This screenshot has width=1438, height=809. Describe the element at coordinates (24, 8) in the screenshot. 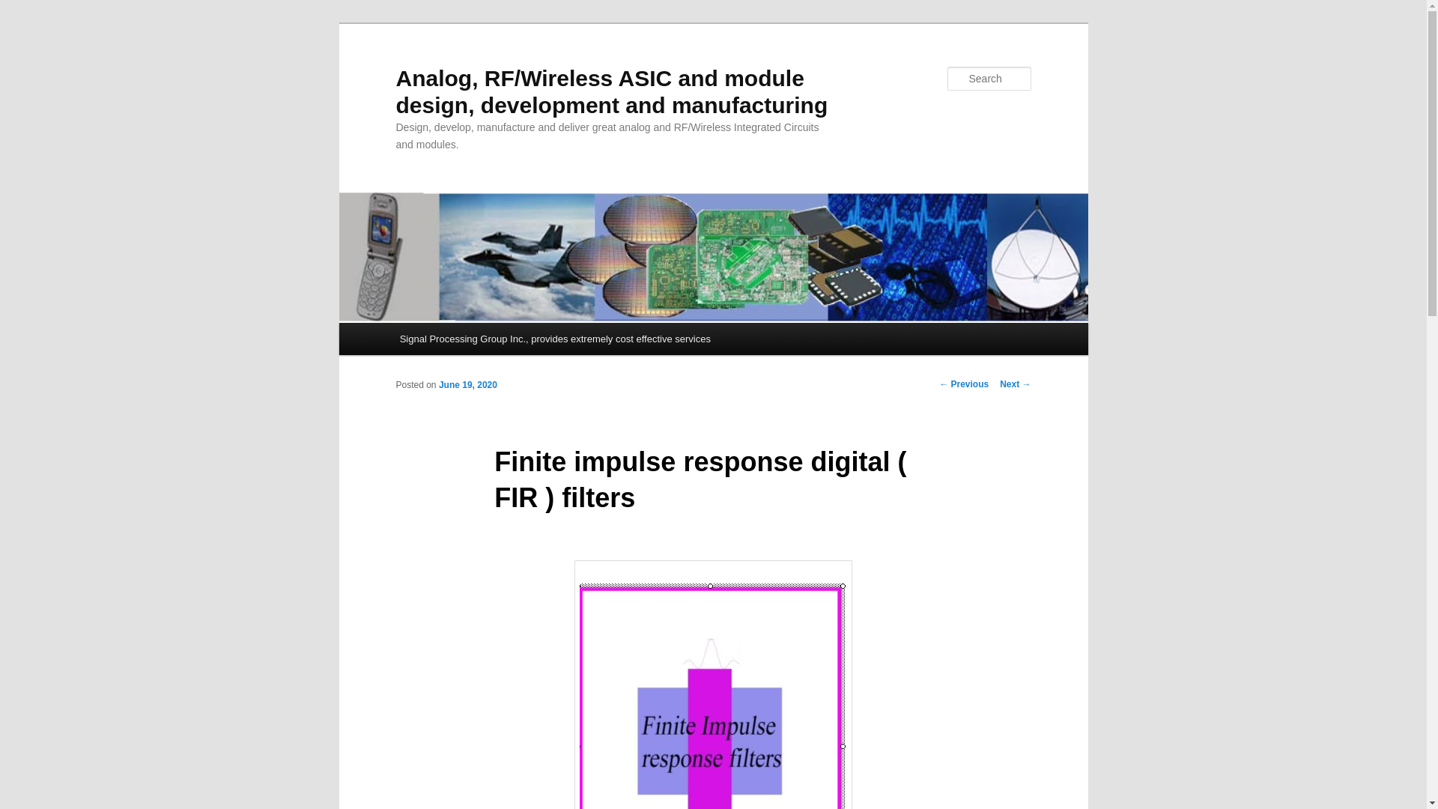

I see `Search` at that location.